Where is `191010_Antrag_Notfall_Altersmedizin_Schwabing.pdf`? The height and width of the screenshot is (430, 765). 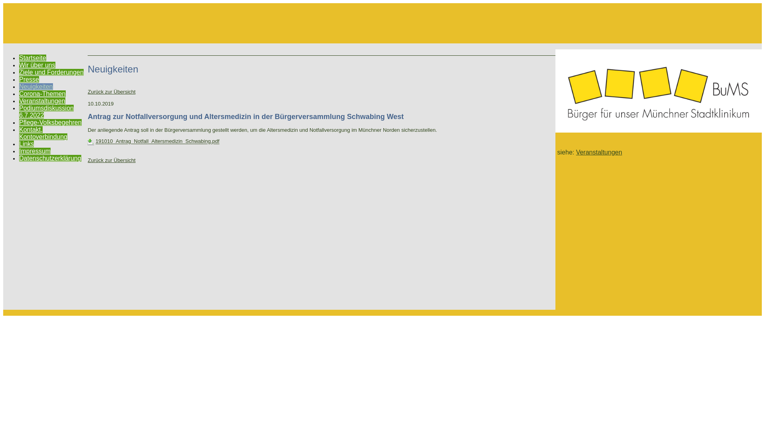
191010_Antrag_Notfall_Altersmedizin_Schwabing.pdf is located at coordinates (158, 142).